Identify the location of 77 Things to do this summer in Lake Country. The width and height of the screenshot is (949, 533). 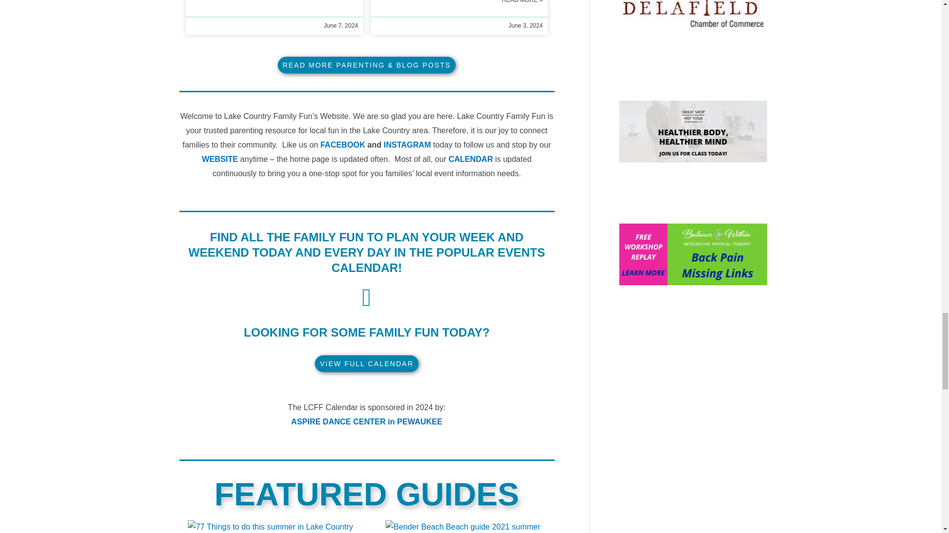
(270, 527).